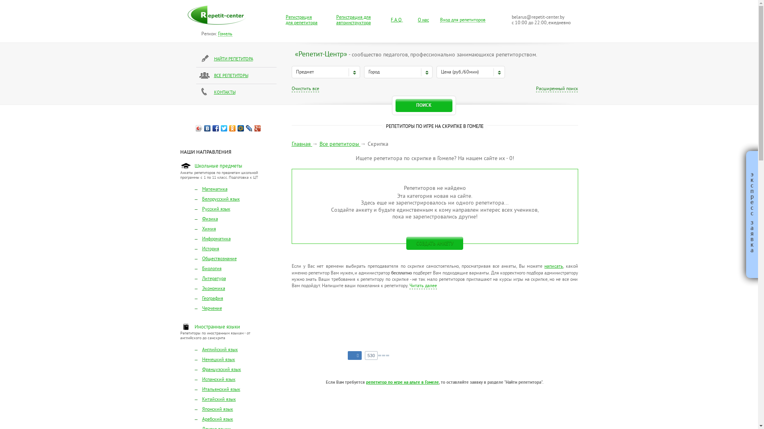 The width and height of the screenshot is (764, 429). Describe the element at coordinates (397, 21) in the screenshot. I see `F.A.Q.` at that location.